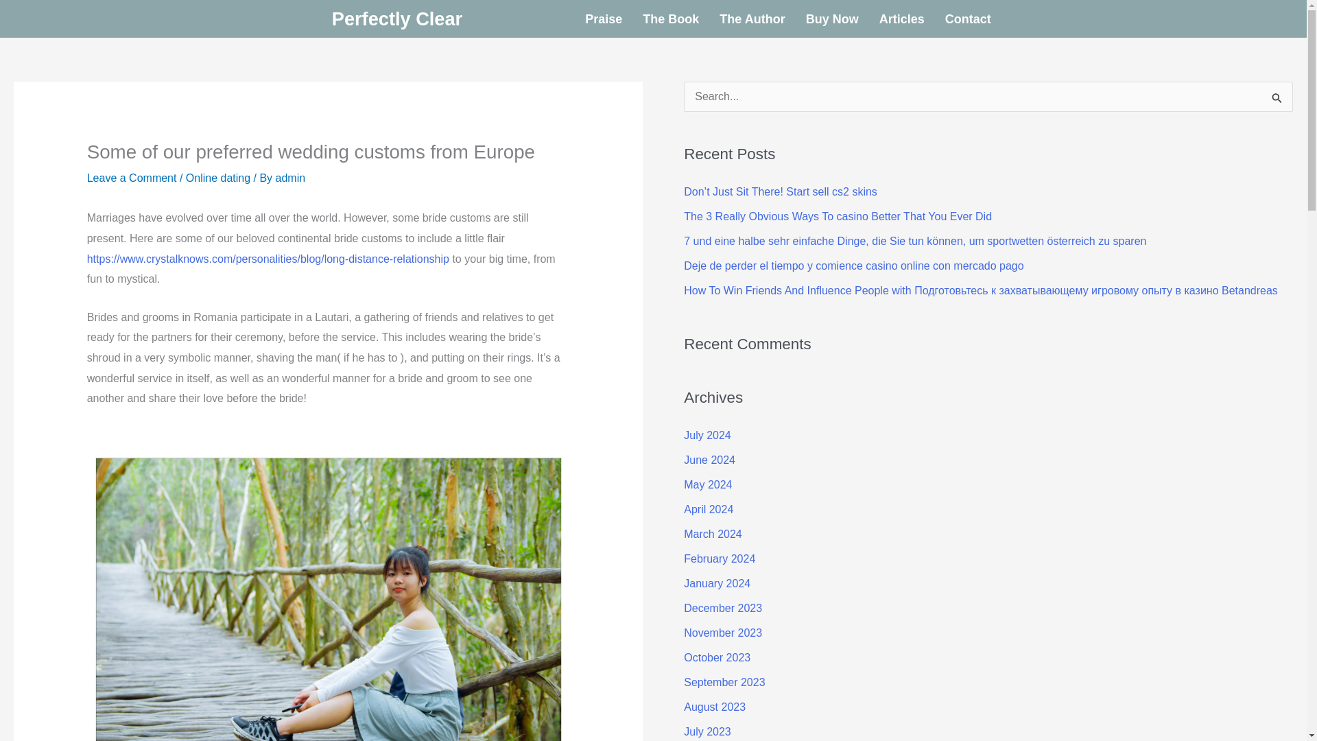 The image size is (1317, 741). I want to click on The 3 Really Obvious Ways To casino Better That You Ever Did, so click(837, 216).